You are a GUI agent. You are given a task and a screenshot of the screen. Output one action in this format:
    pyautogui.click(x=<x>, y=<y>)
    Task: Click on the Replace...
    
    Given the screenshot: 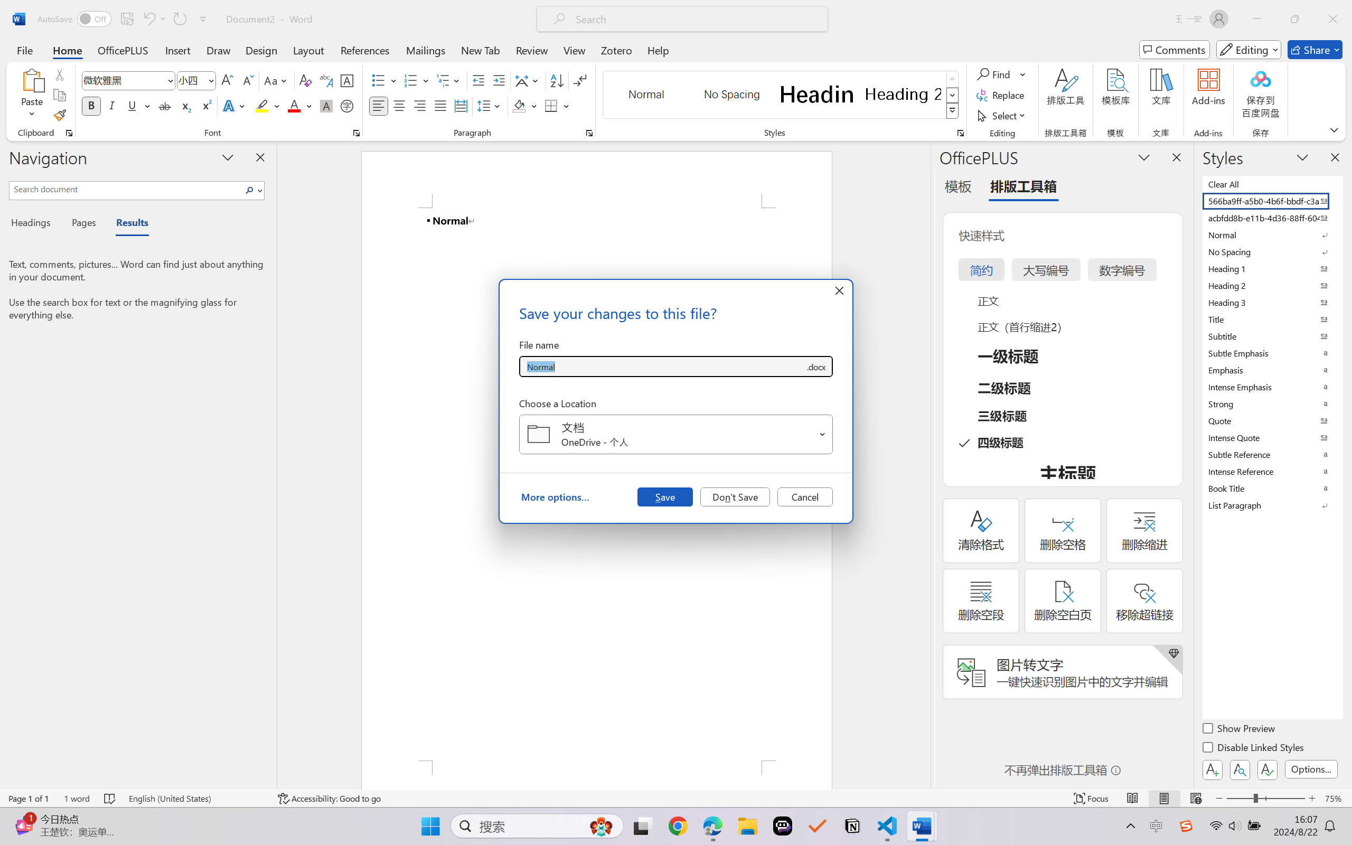 What is the action you would take?
    pyautogui.click(x=1001, y=95)
    